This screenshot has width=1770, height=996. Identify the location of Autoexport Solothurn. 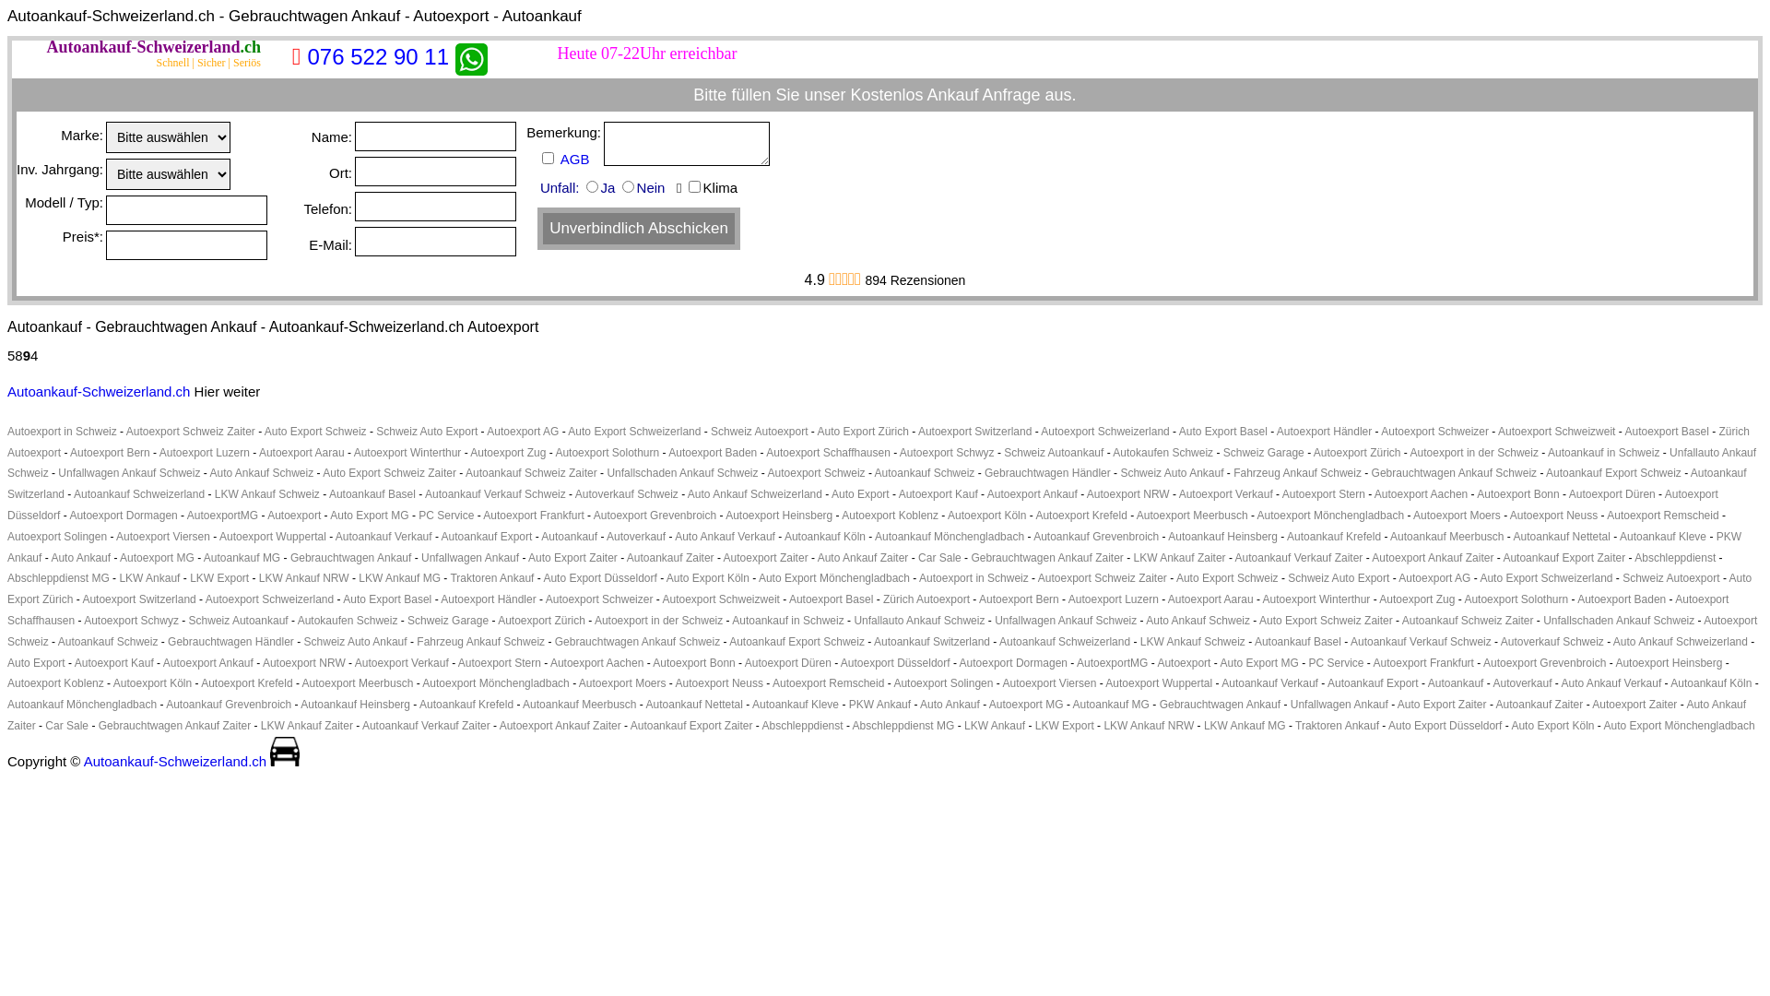
(1516, 599).